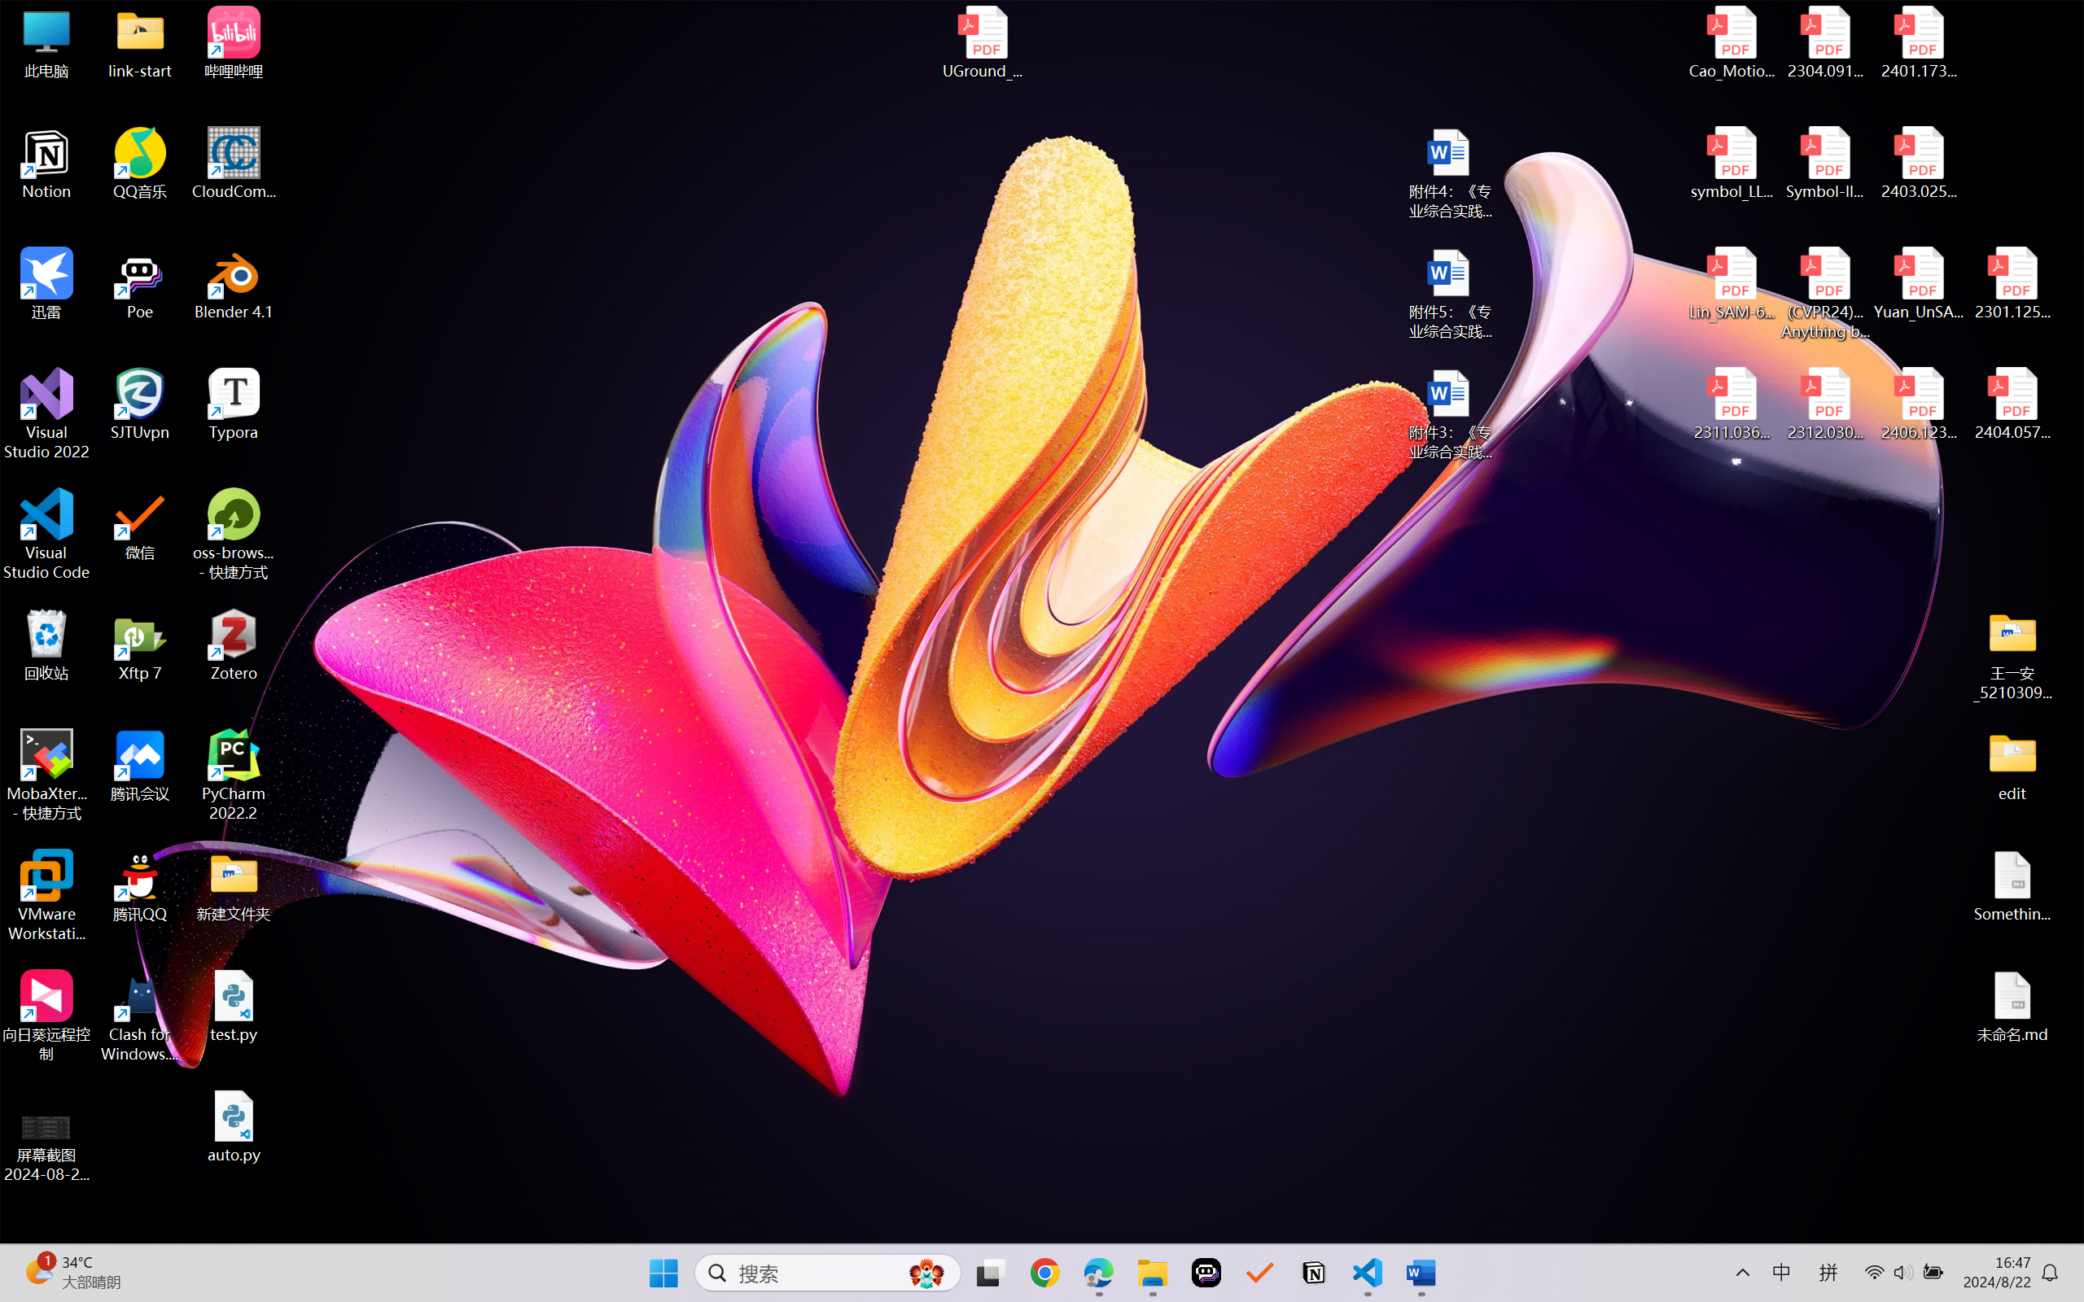 The height and width of the screenshot is (1302, 2084). I want to click on Visual Studio Code, so click(47, 534).